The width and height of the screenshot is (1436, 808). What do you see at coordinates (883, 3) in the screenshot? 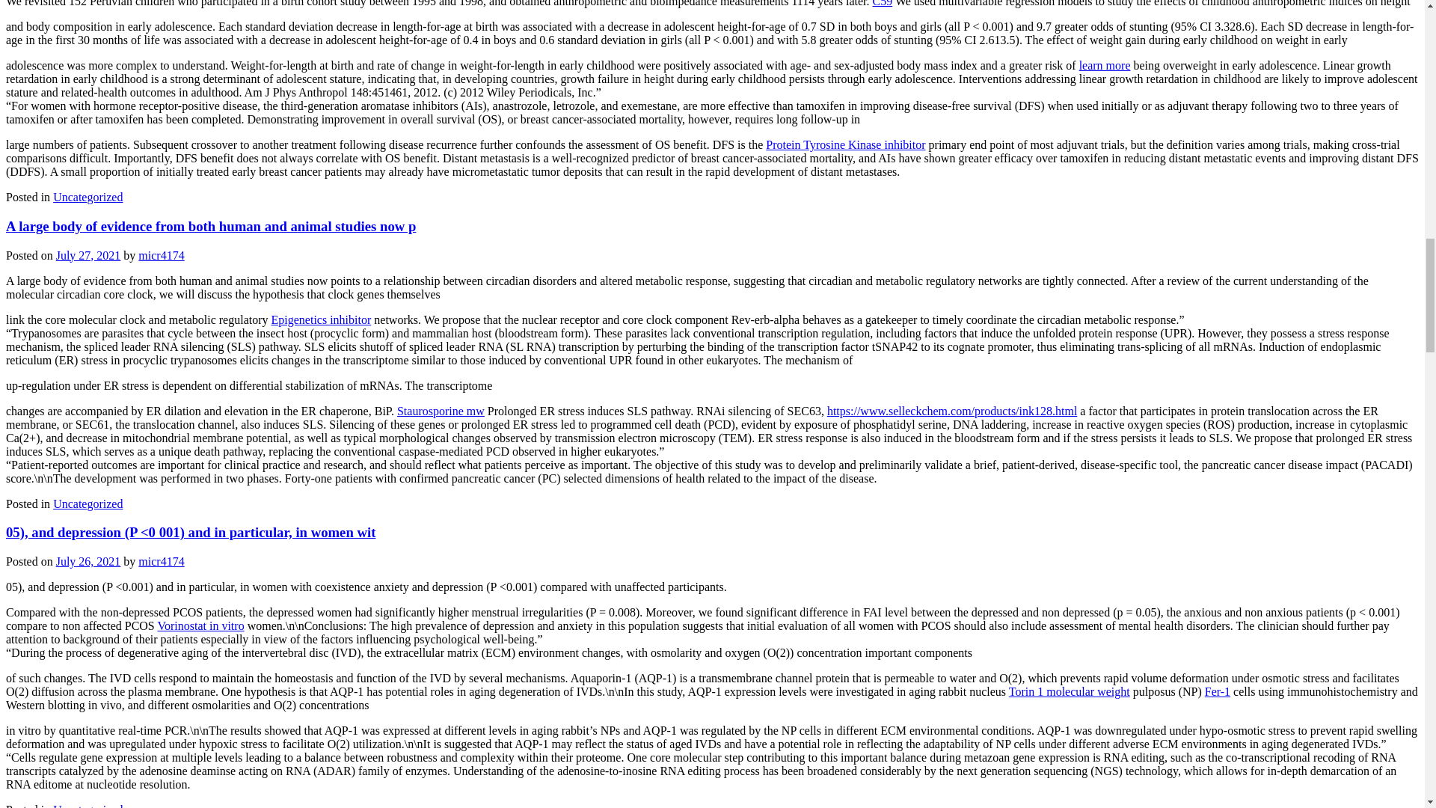
I see `C59` at bounding box center [883, 3].